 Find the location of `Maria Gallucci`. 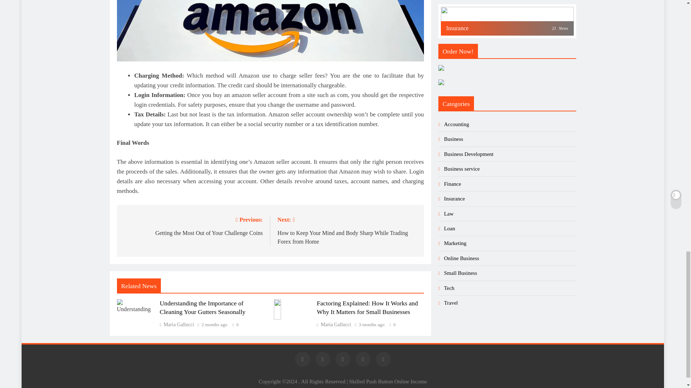

Maria Gallucci is located at coordinates (334, 325).